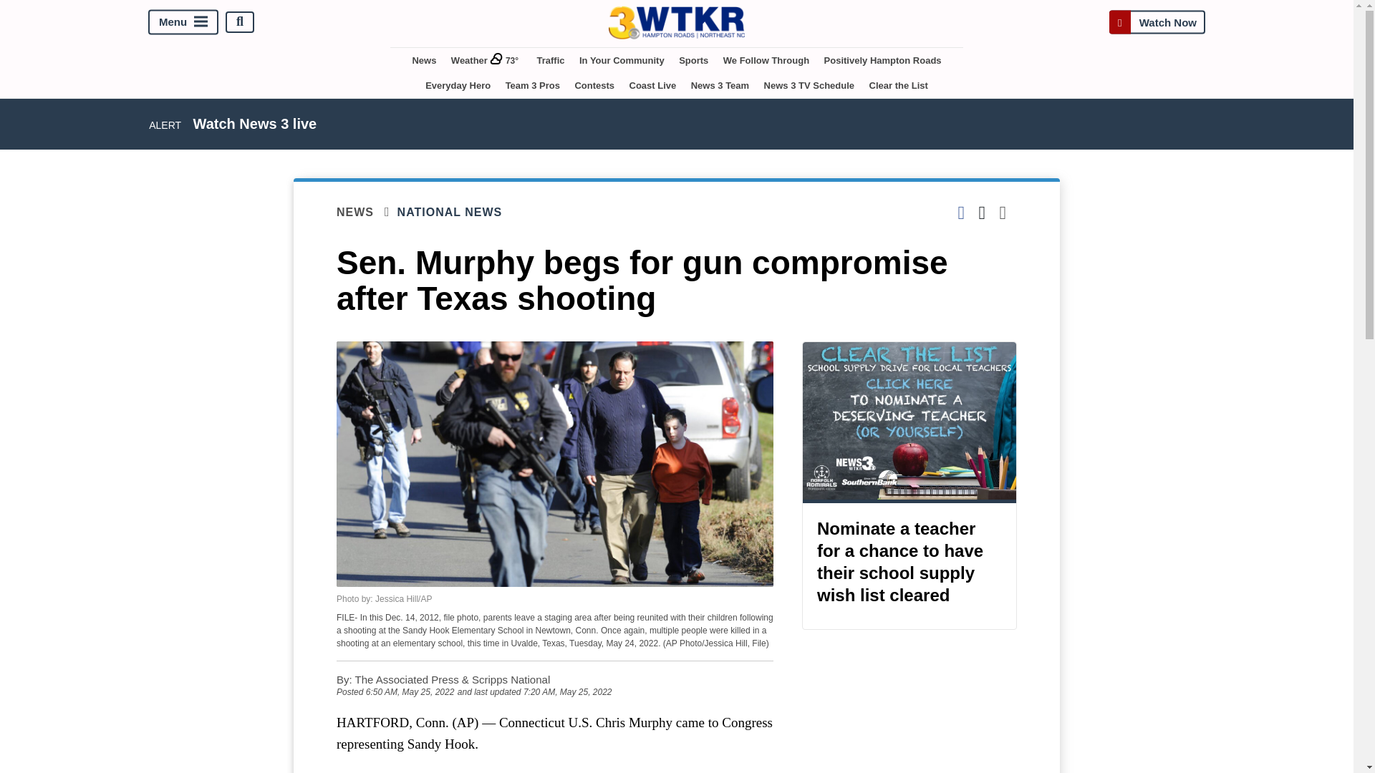 This screenshot has width=1375, height=773. I want to click on Watch Now, so click(1157, 21).